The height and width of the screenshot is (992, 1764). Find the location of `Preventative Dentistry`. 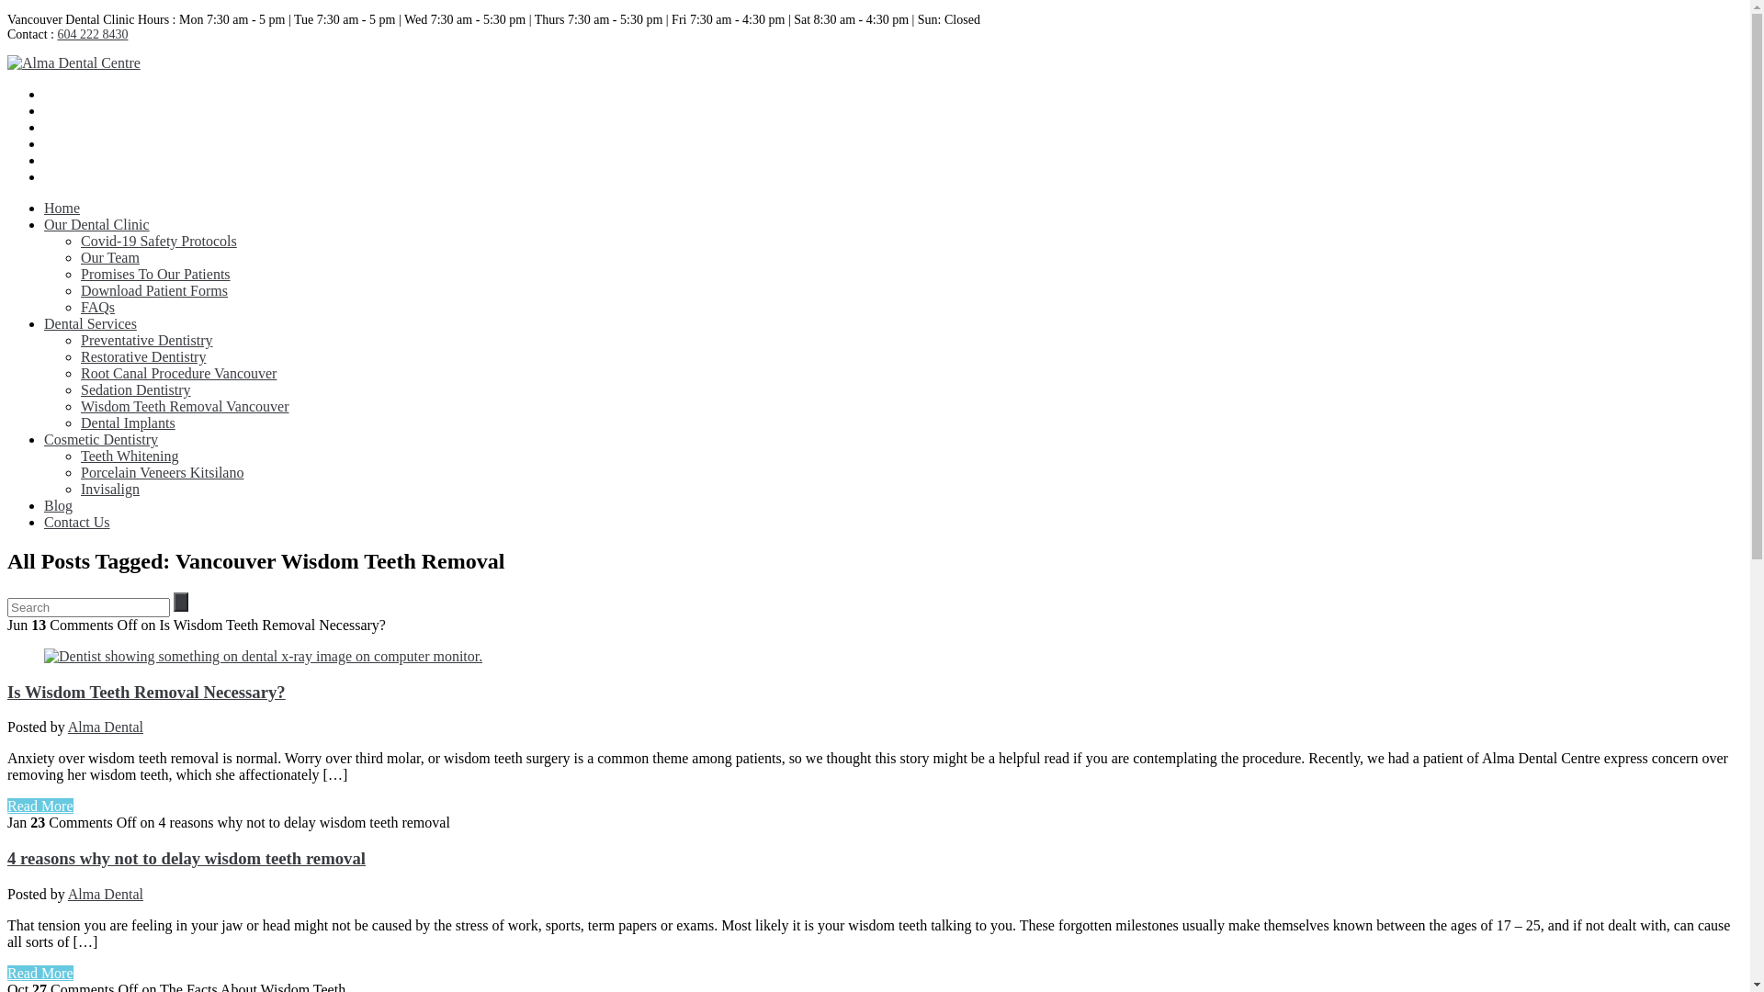

Preventative Dentistry is located at coordinates (147, 340).